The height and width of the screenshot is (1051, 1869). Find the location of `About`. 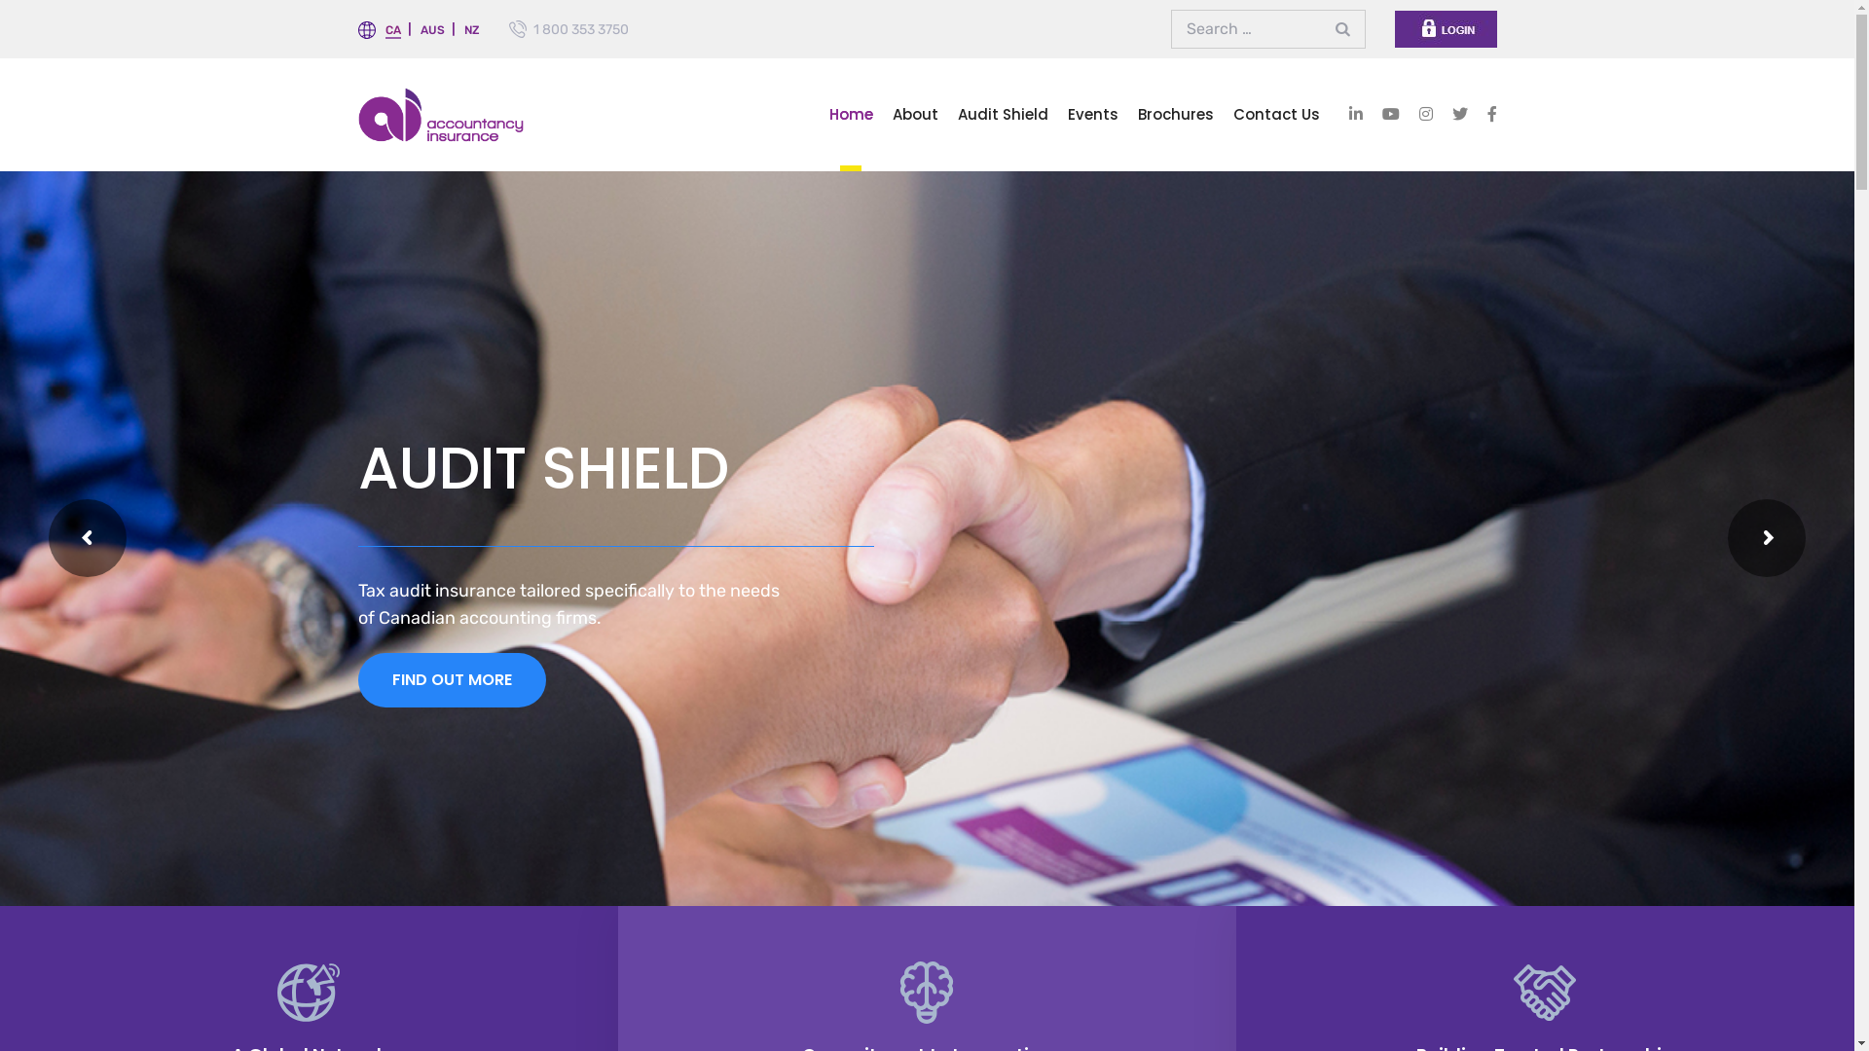

About is located at coordinates (915, 115).